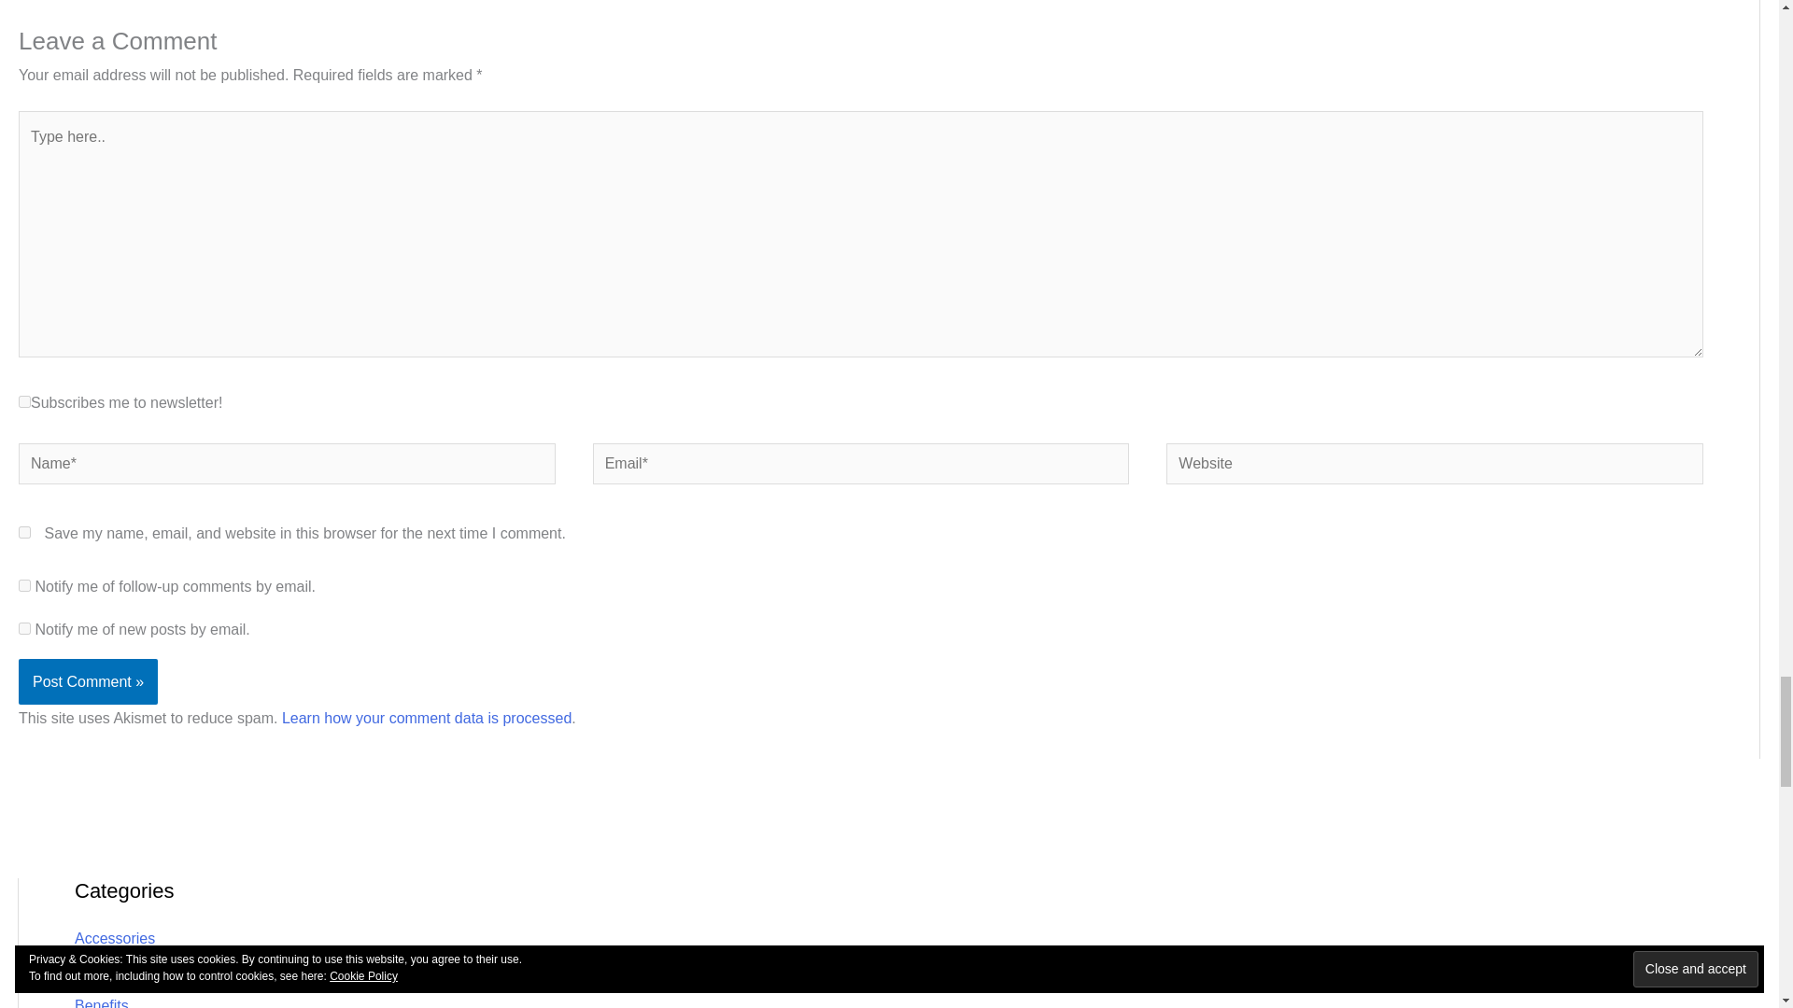 This screenshot has width=1793, height=1008. Describe the element at coordinates (24, 585) in the screenshot. I see `subscribe` at that location.